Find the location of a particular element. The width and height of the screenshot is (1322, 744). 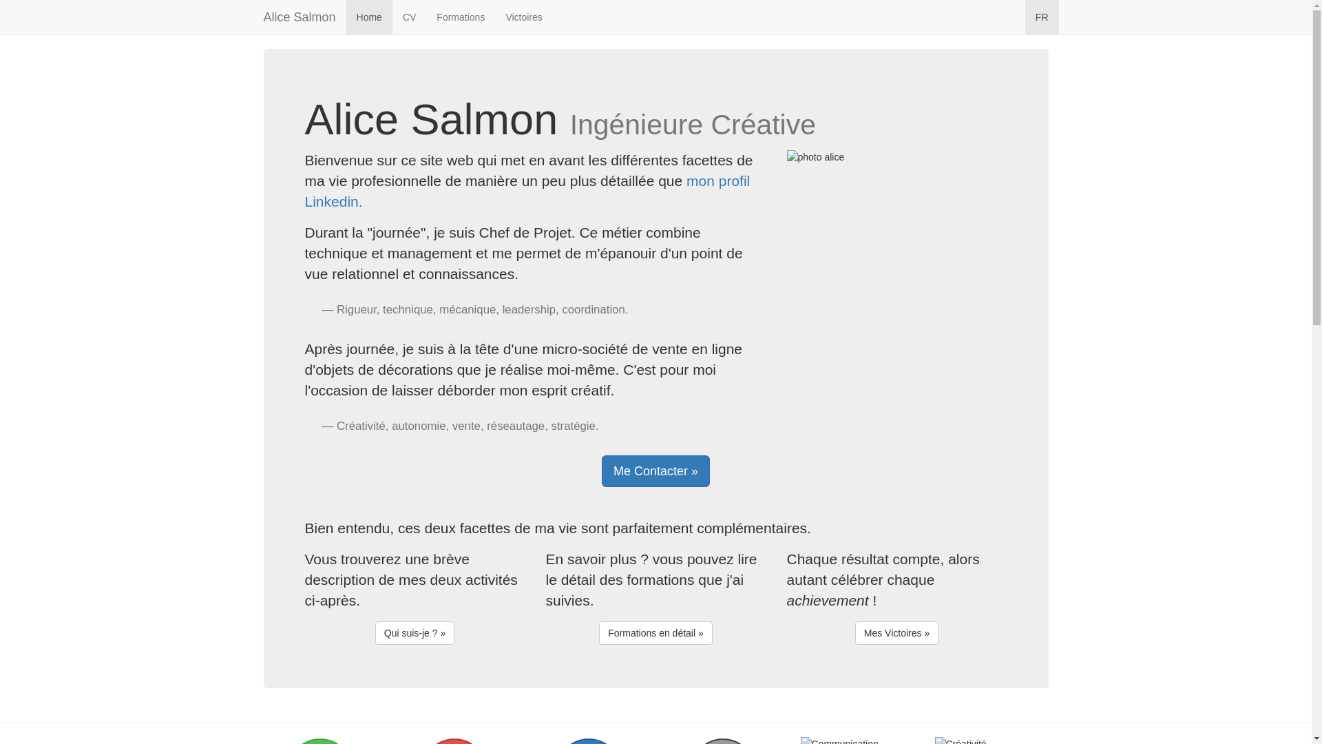

FR
(current) is located at coordinates (1042, 17).